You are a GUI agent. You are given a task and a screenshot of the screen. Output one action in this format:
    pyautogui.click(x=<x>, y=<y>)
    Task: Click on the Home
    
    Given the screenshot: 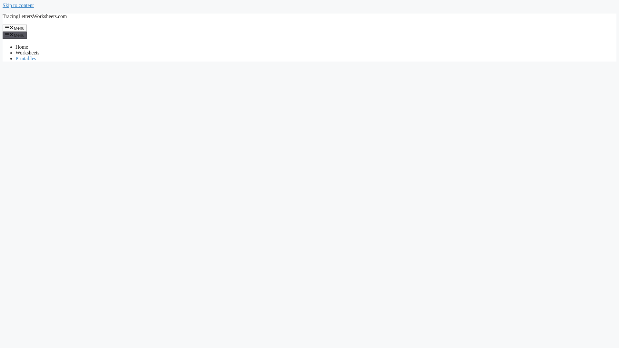 What is the action you would take?
    pyautogui.click(x=22, y=47)
    